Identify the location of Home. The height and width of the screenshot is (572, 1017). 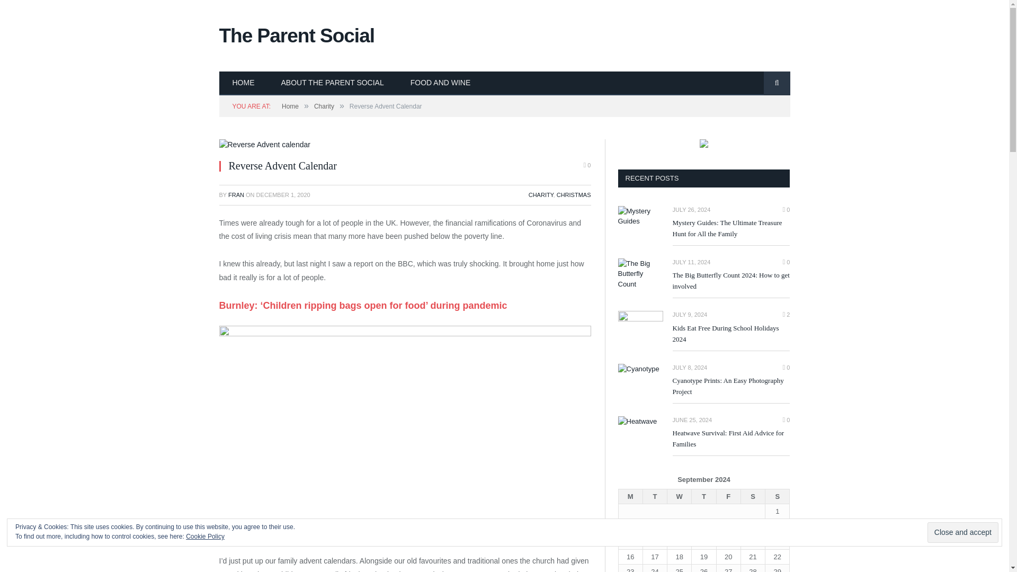
(290, 106).